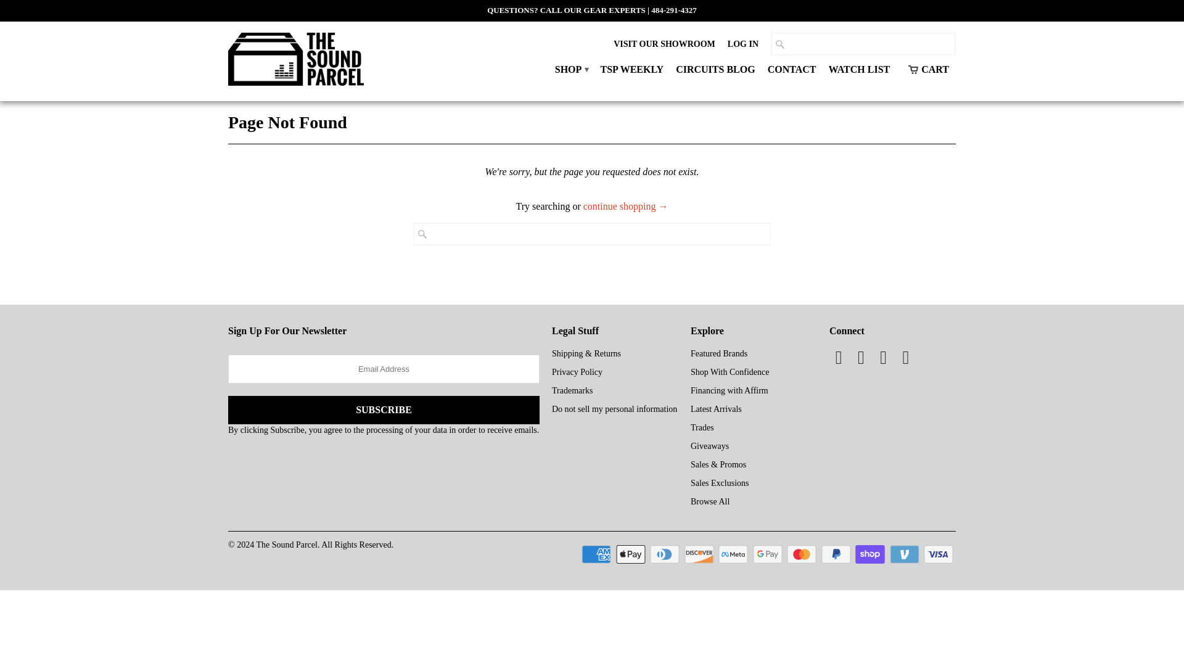 Image resolution: width=1184 pixels, height=666 pixels. Describe the element at coordinates (792, 72) in the screenshot. I see `CONTACT` at that location.